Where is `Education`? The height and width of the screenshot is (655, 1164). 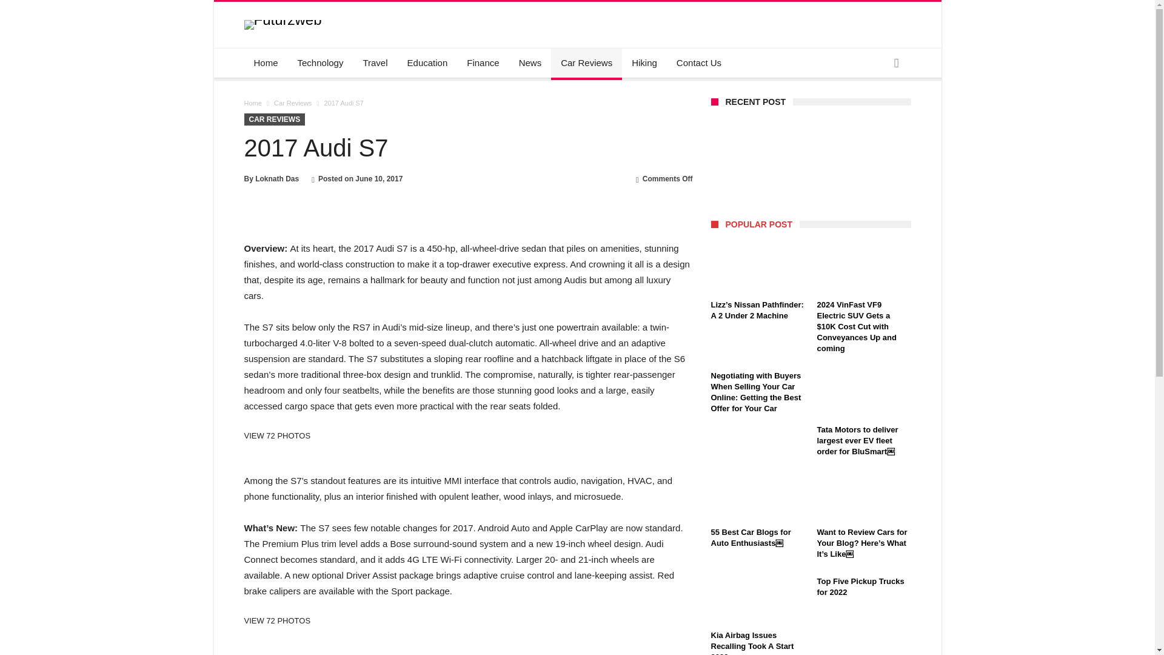 Education is located at coordinates (427, 63).